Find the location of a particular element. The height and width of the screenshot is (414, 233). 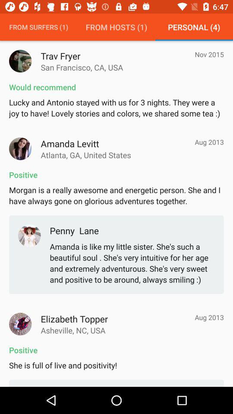

open to view profile is located at coordinates (20, 324).